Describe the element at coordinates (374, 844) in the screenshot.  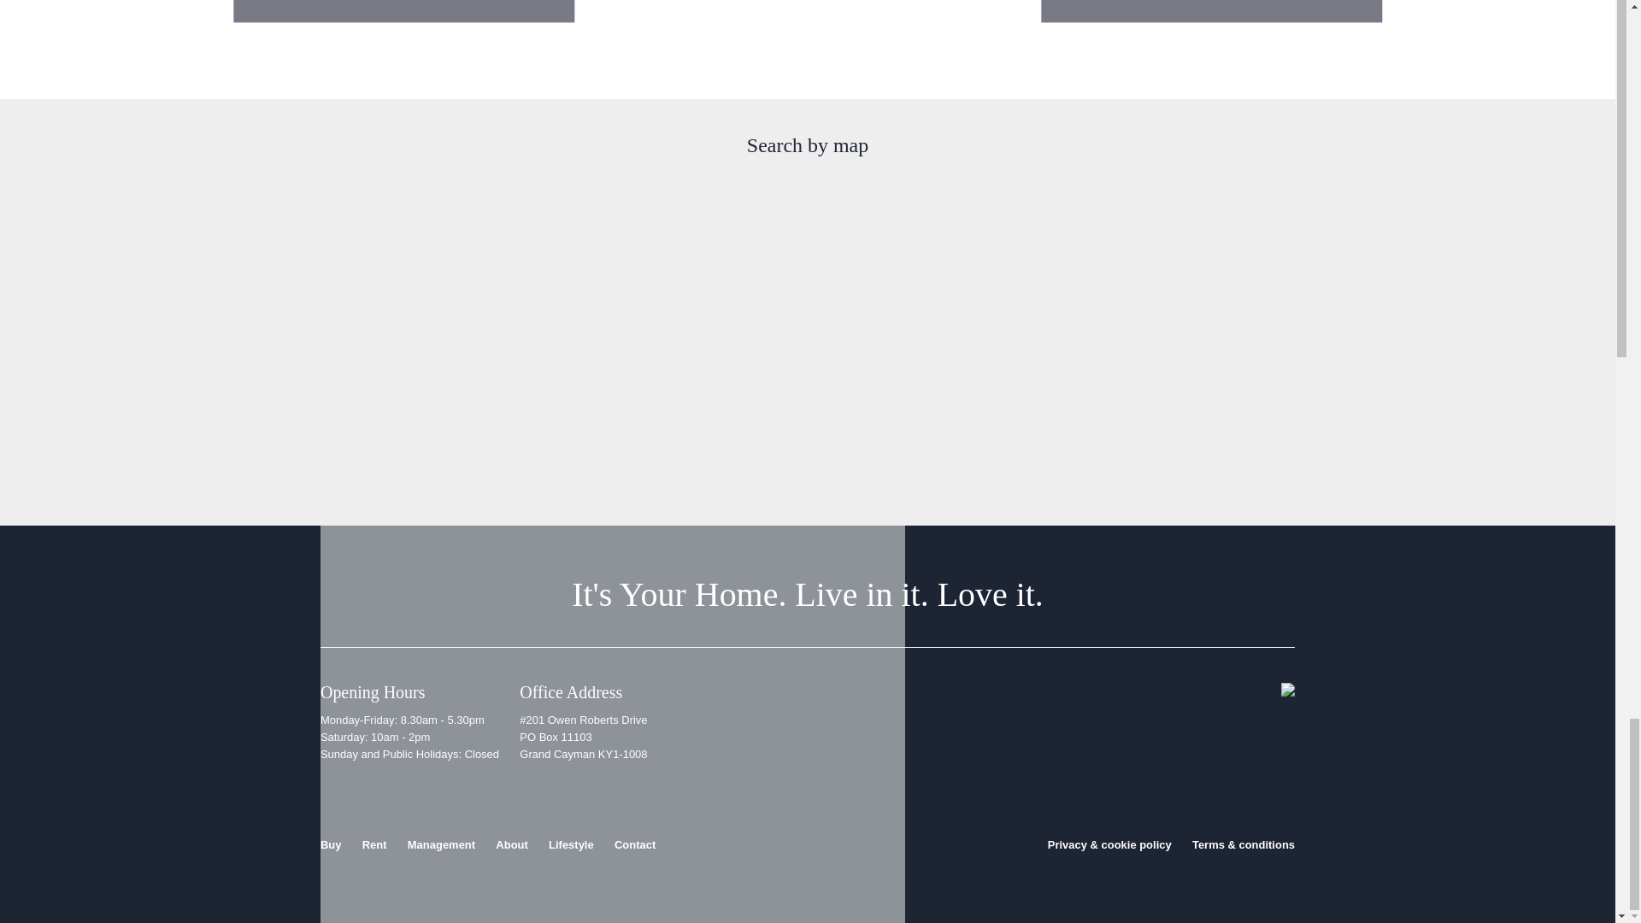
I see `Rent` at that location.